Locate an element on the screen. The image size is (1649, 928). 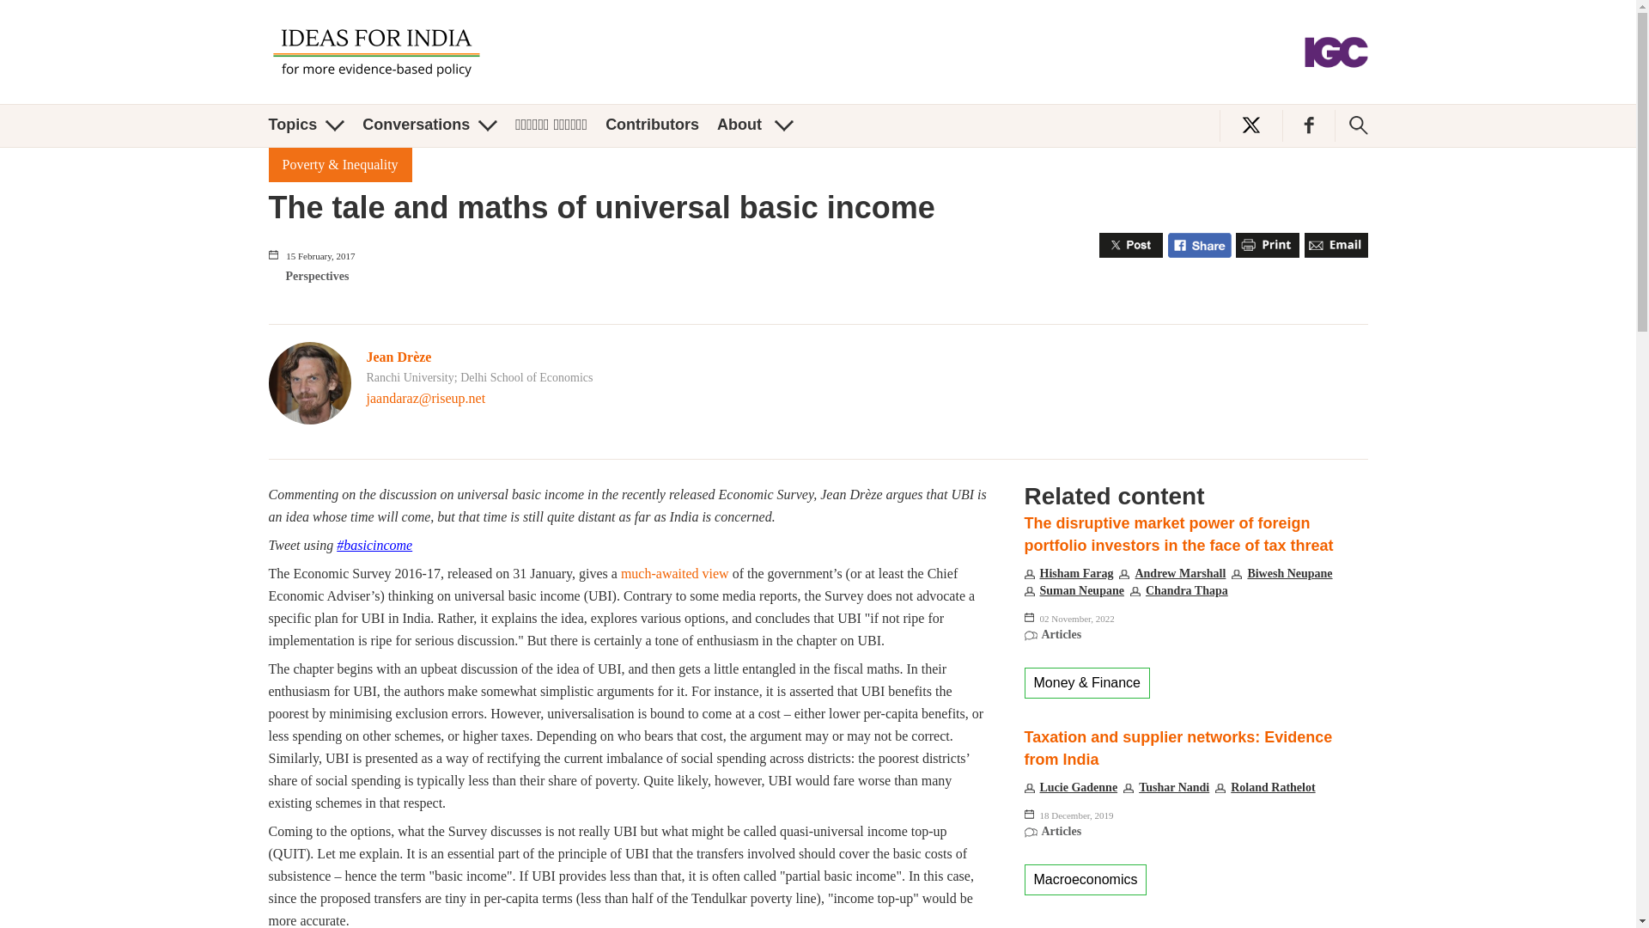
About is located at coordinates (755, 125).